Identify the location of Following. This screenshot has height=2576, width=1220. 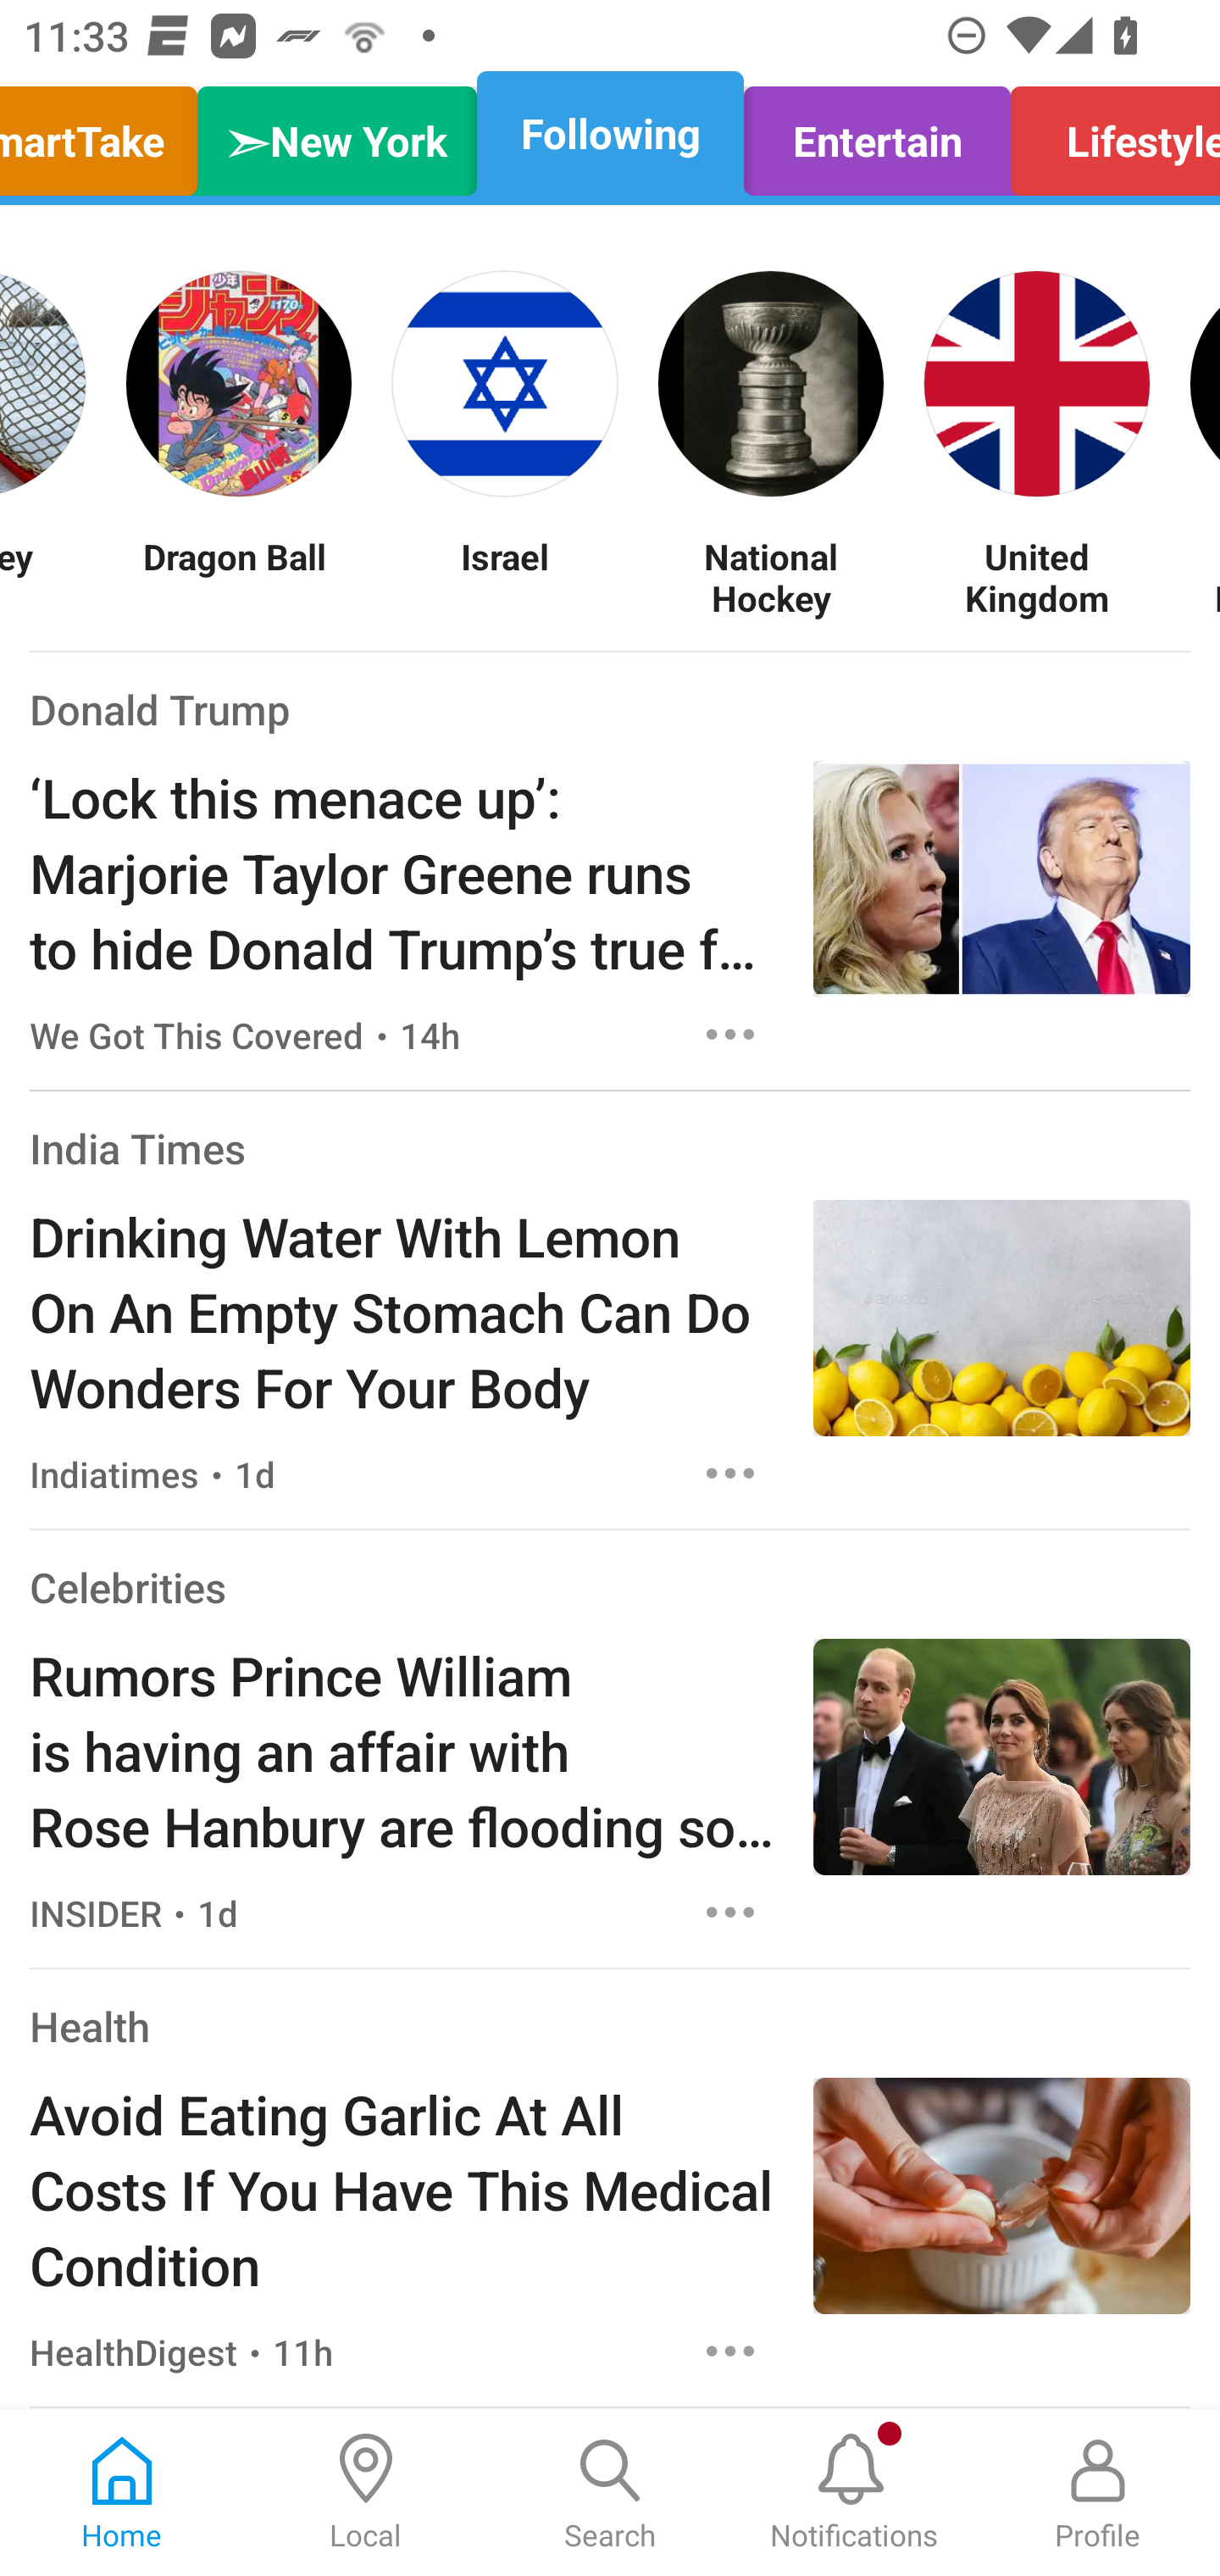
(610, 134).